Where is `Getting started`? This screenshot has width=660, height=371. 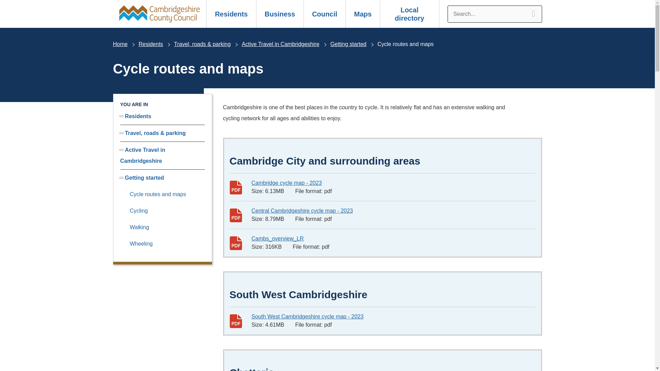 Getting started is located at coordinates (348, 44).